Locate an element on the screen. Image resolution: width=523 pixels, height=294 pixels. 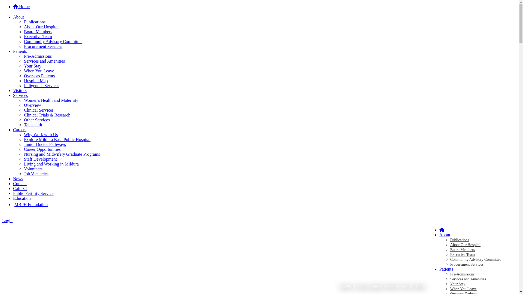
Visitors is located at coordinates (20, 90).